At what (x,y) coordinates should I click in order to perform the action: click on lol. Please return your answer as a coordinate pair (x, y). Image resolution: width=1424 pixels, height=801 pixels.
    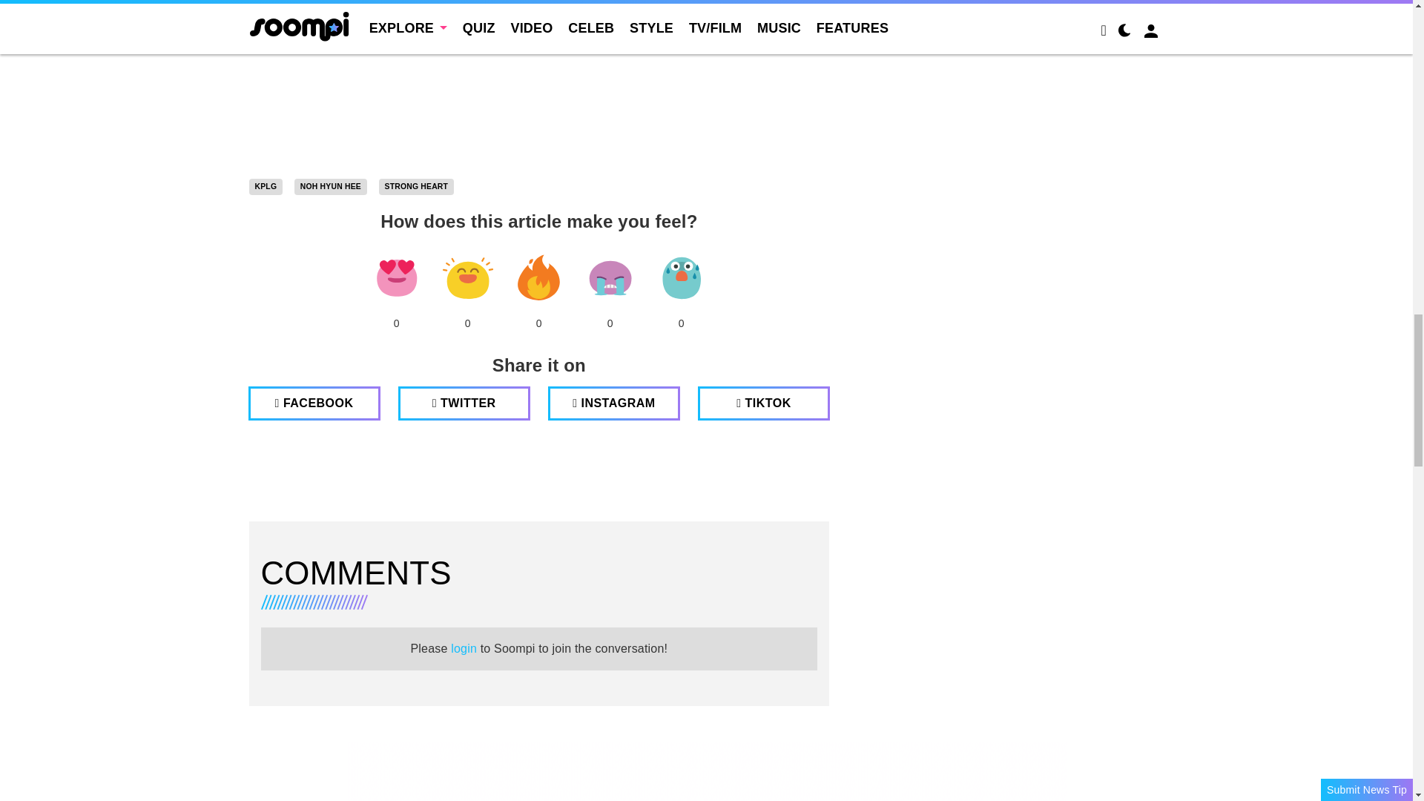
    Looking at the image, I should click on (467, 277).